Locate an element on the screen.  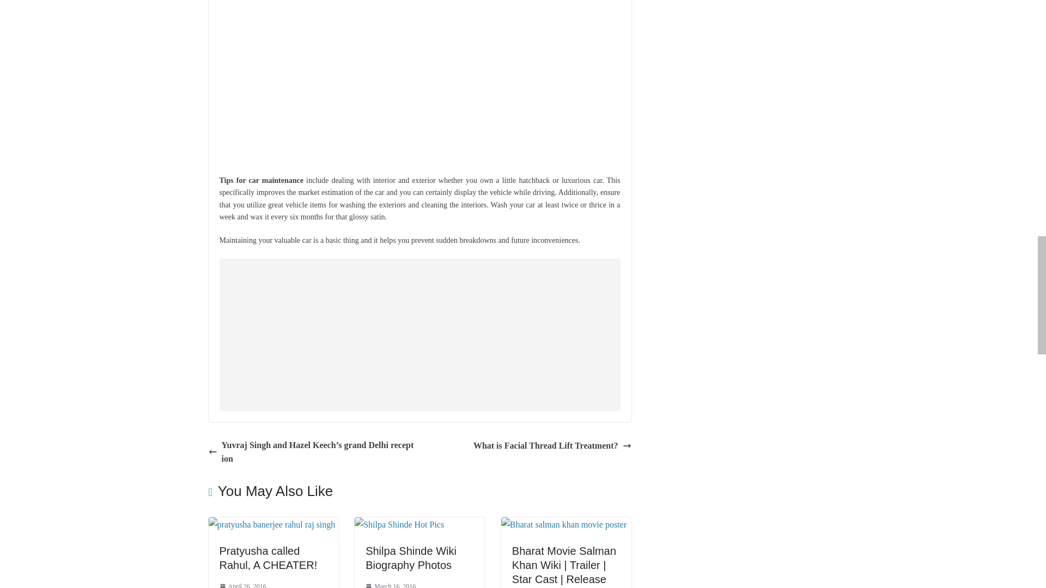
Pratyusha called Rahul, A CHEATER! is located at coordinates (271, 524).